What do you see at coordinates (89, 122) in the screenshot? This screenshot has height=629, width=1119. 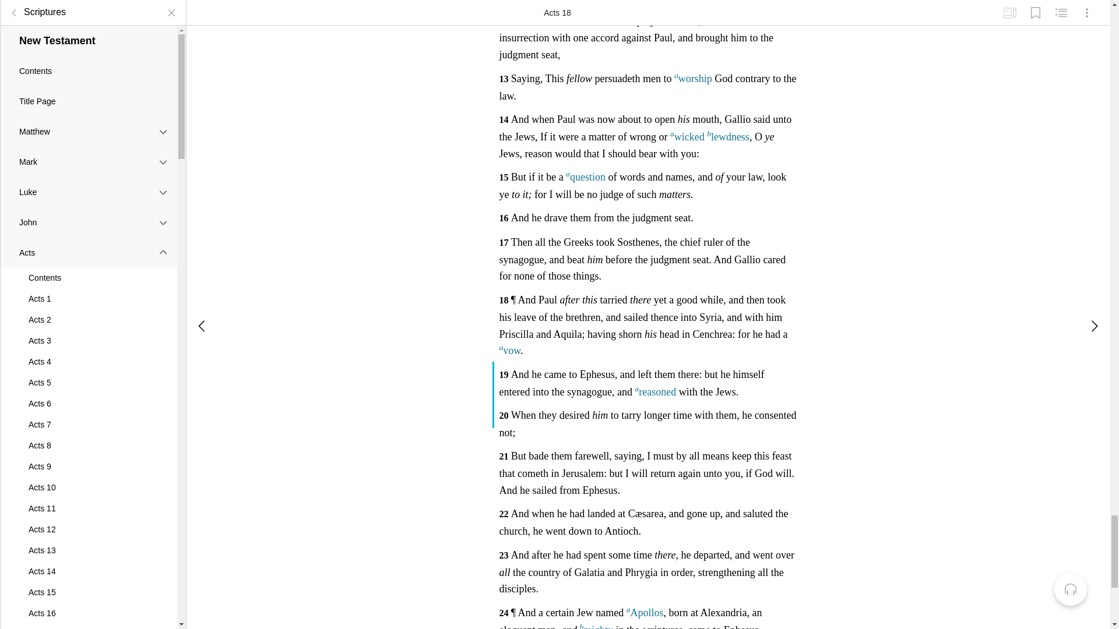 I see `Acts 23` at bounding box center [89, 122].